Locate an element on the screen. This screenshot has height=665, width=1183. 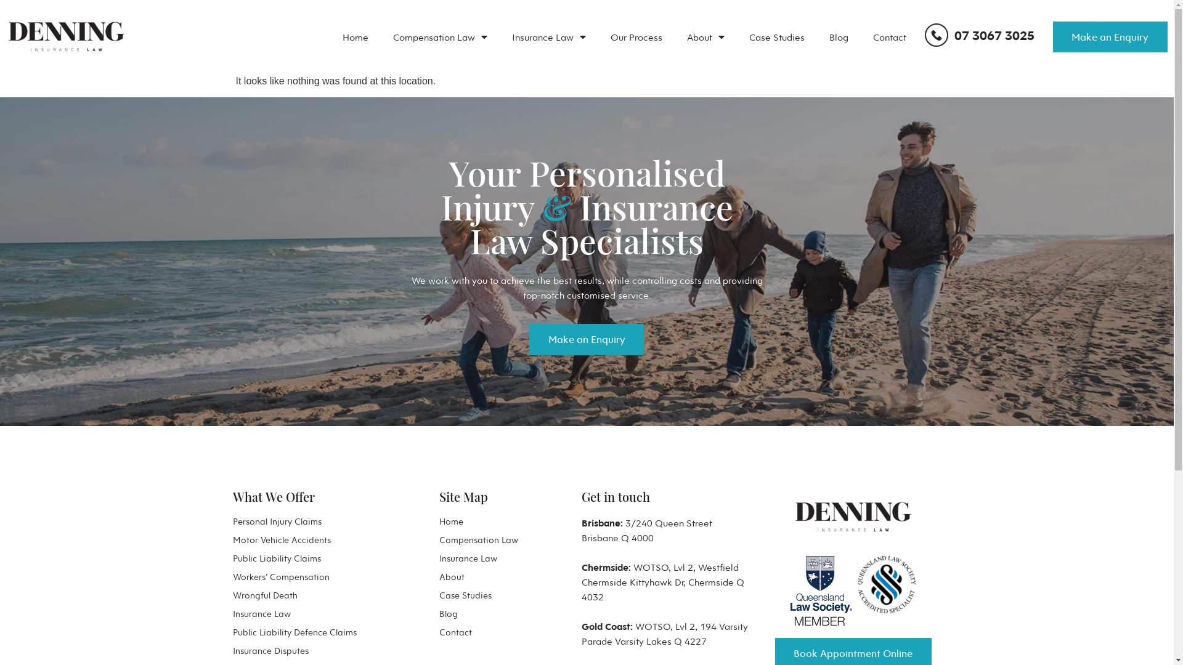
Compensation Law is located at coordinates (502, 540).